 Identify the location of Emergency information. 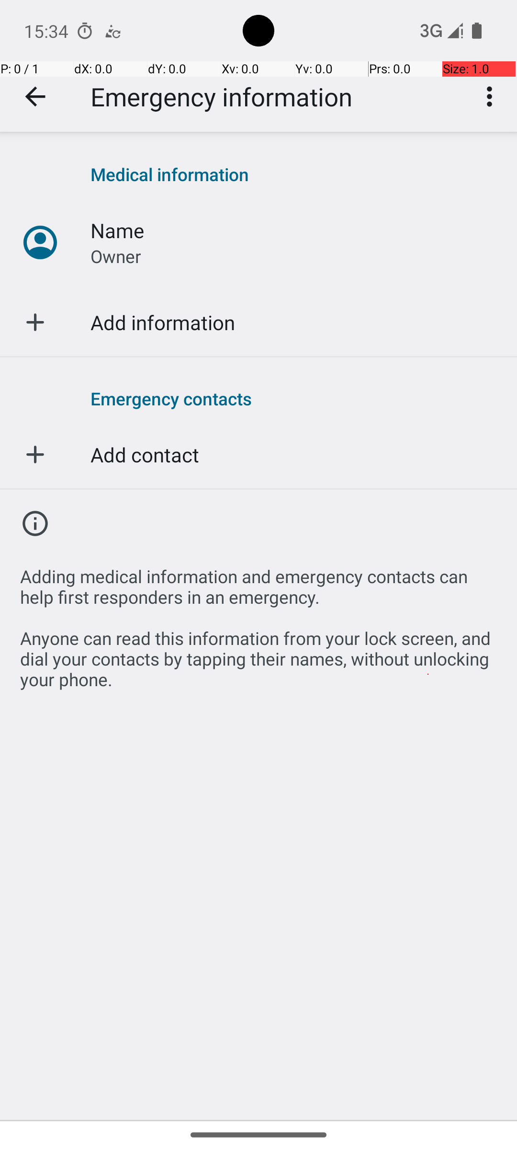
(221, 97).